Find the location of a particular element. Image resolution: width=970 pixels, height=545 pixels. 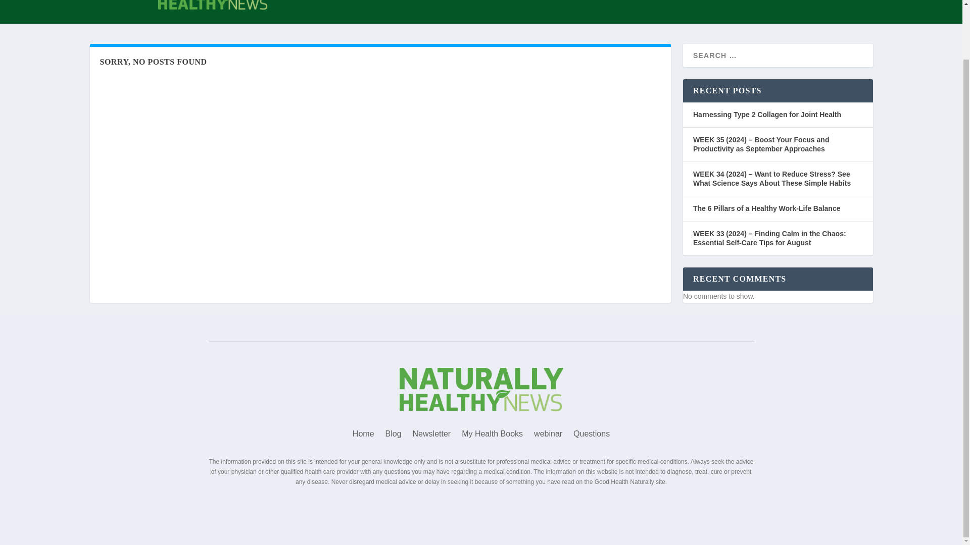

WEBINAR is located at coordinates (710, 12).